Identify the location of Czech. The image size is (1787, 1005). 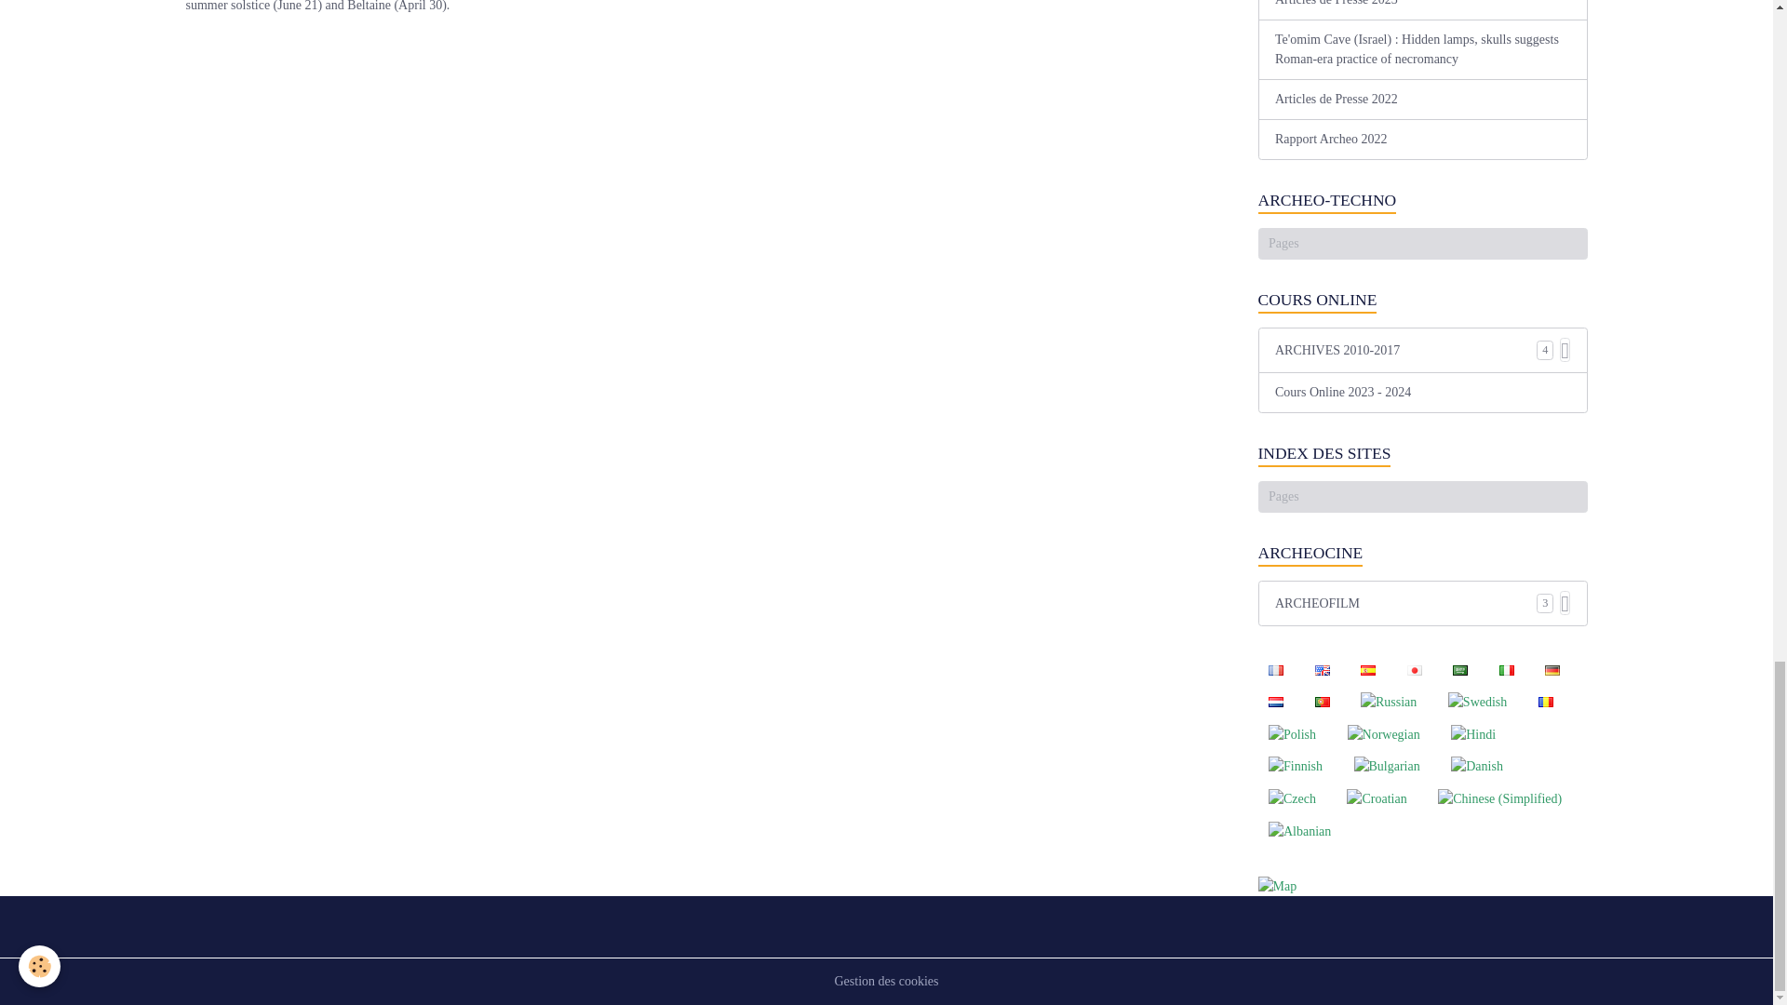
(1292, 798).